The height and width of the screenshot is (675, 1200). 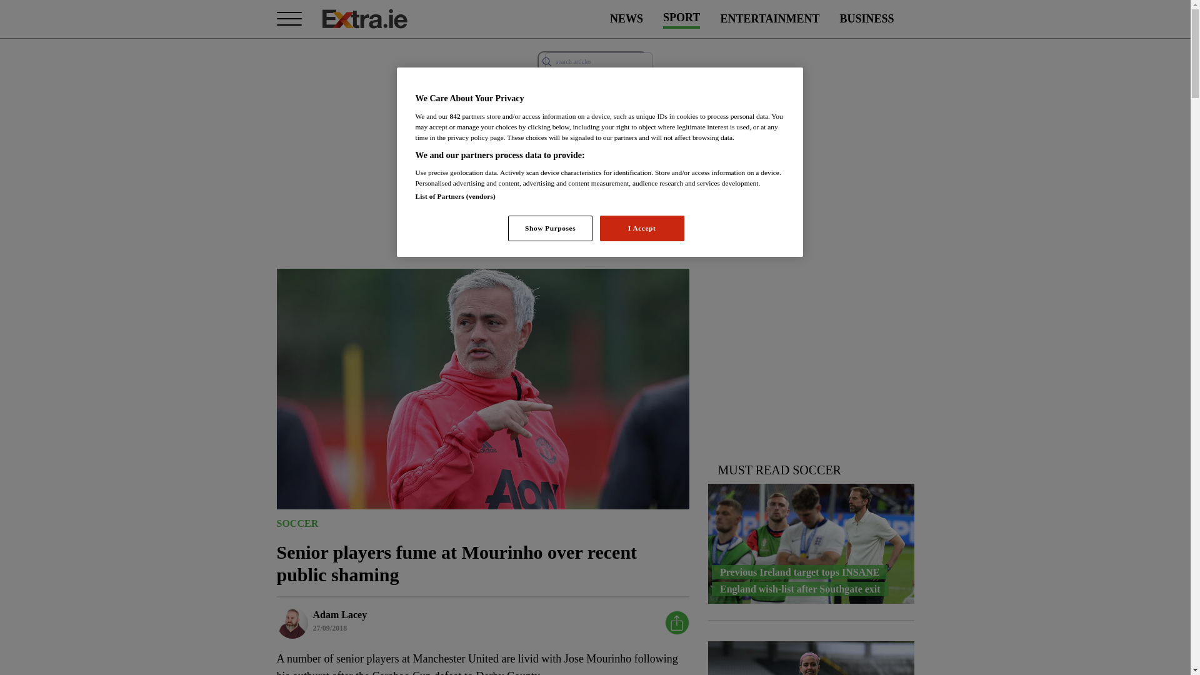 What do you see at coordinates (866, 19) in the screenshot?
I see `BUSINESS` at bounding box center [866, 19].